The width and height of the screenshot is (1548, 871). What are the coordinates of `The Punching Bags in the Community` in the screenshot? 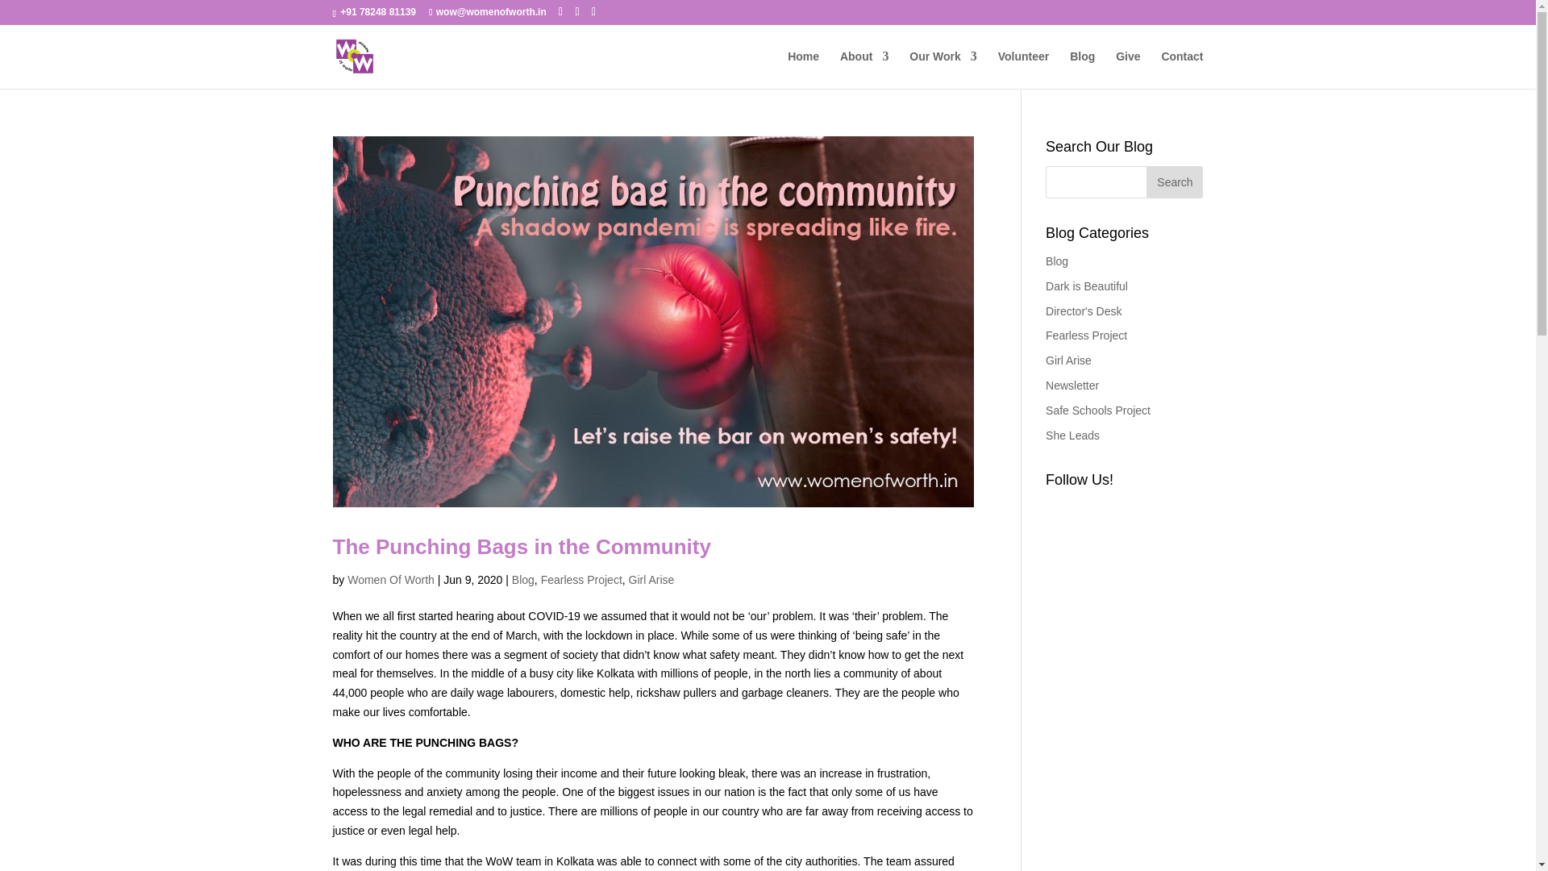 It's located at (521, 547).